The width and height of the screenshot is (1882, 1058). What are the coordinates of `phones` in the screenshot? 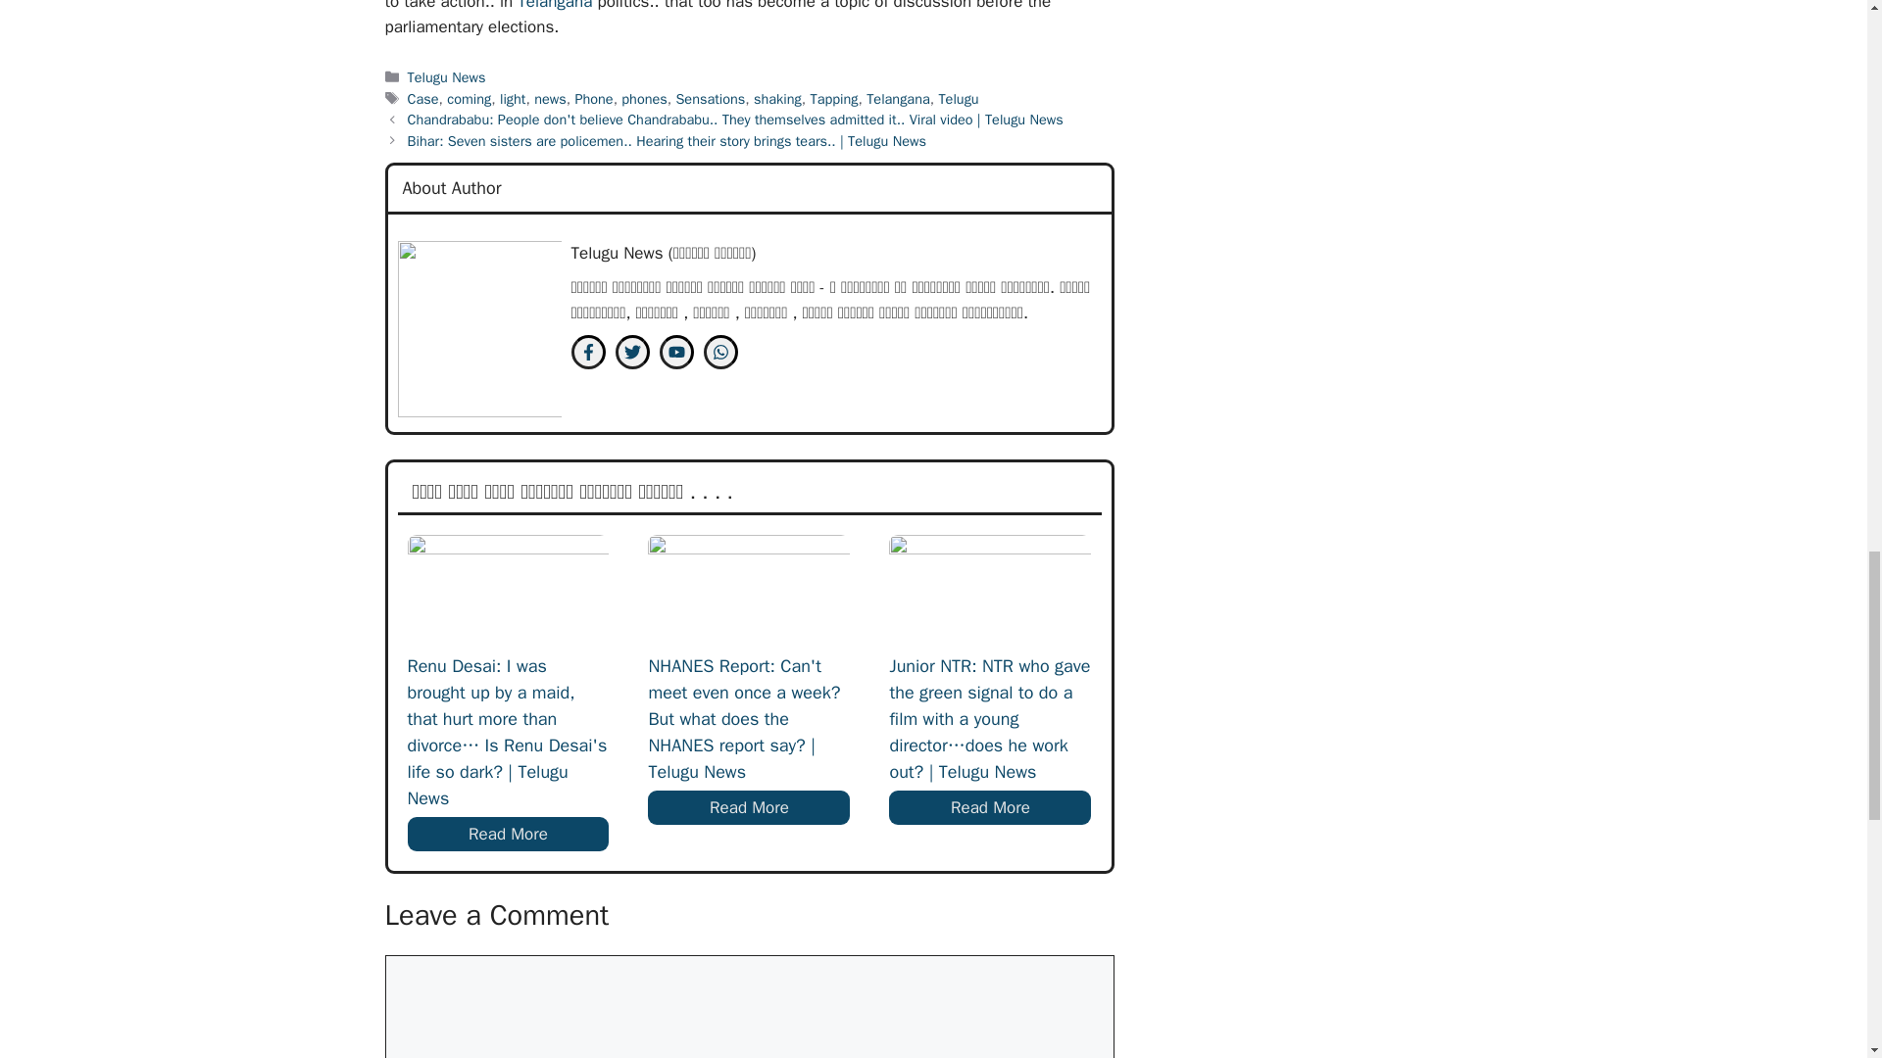 It's located at (643, 98).